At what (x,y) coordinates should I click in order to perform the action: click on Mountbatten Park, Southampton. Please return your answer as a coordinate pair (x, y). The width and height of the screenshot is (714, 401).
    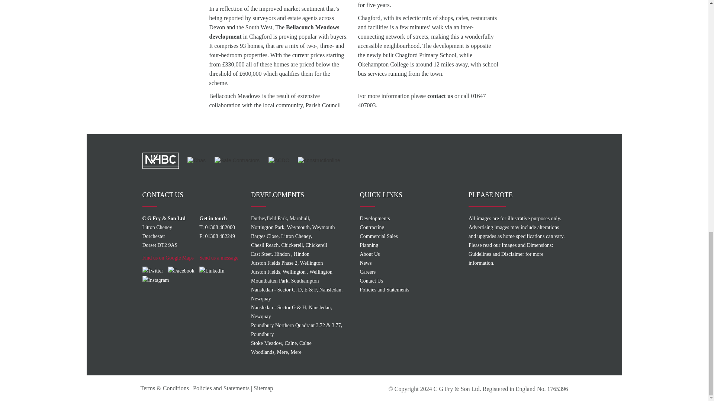
    Looking at the image, I should click on (300, 218).